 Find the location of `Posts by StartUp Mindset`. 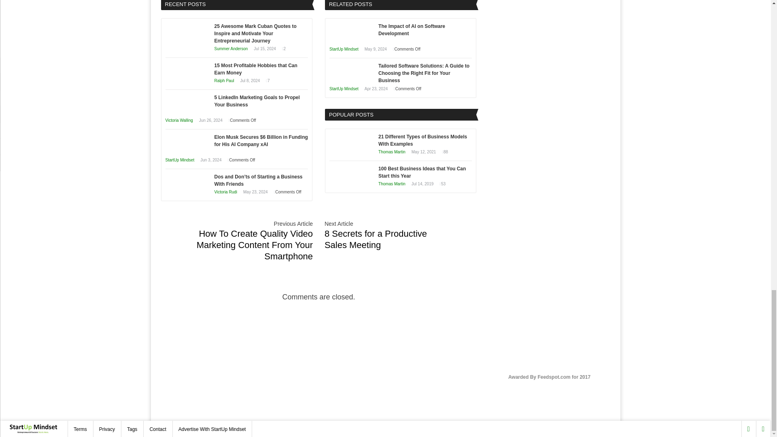

Posts by StartUp Mindset is located at coordinates (344, 88).